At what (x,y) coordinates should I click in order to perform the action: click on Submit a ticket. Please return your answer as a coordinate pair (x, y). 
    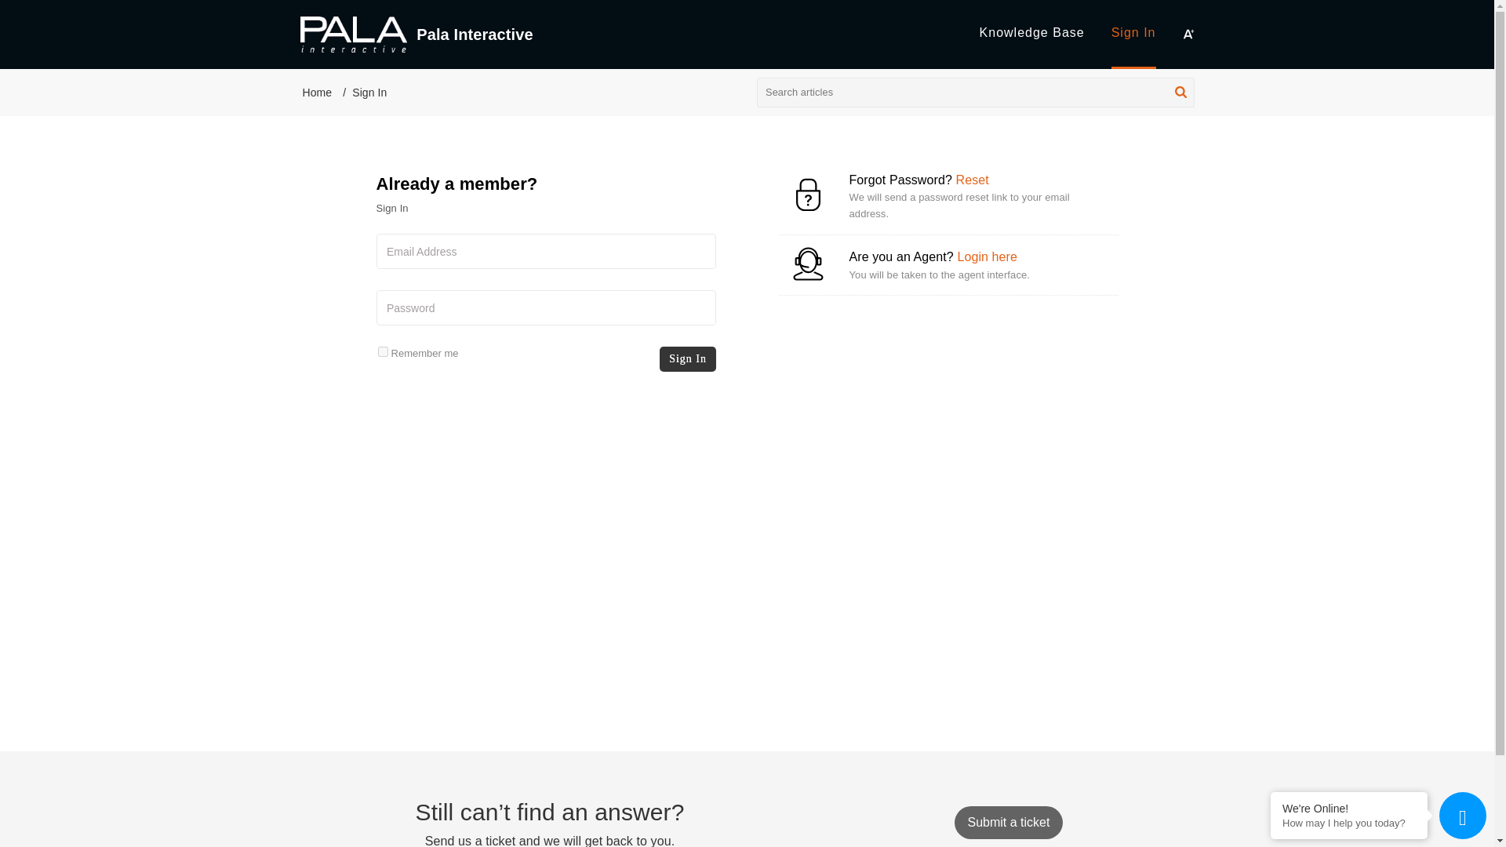
    Looking at the image, I should click on (1008, 822).